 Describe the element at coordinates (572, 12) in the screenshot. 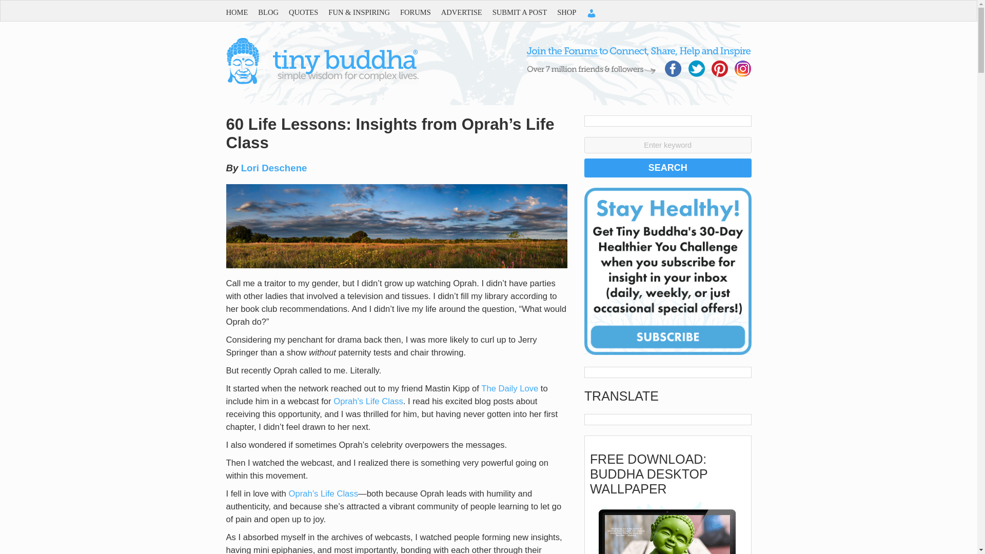

I see `SHOP` at that location.